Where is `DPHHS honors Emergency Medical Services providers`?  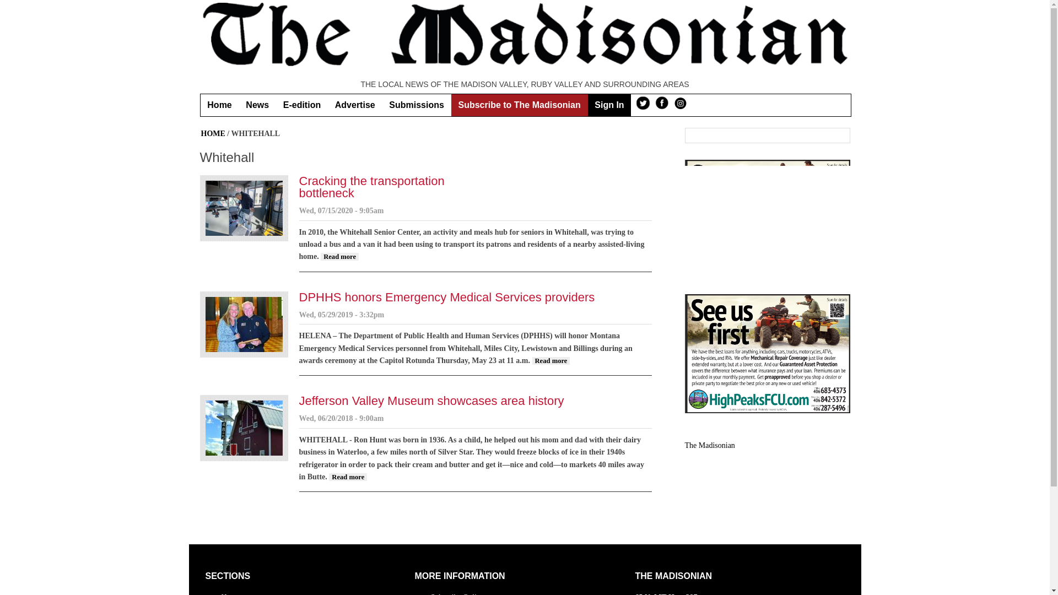 DPHHS honors Emergency Medical Services providers is located at coordinates (446, 297).